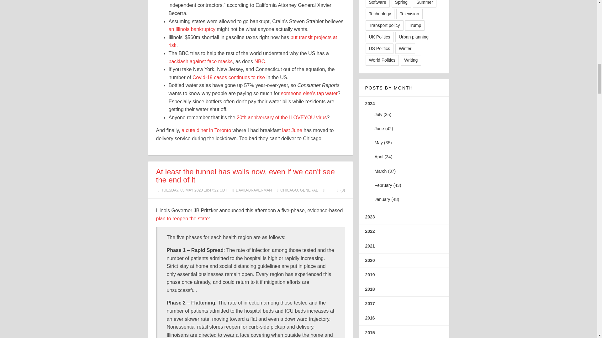 This screenshot has width=602, height=338. Describe the element at coordinates (324, 190) in the screenshot. I see `Open a map of the location where this post was written` at that location.